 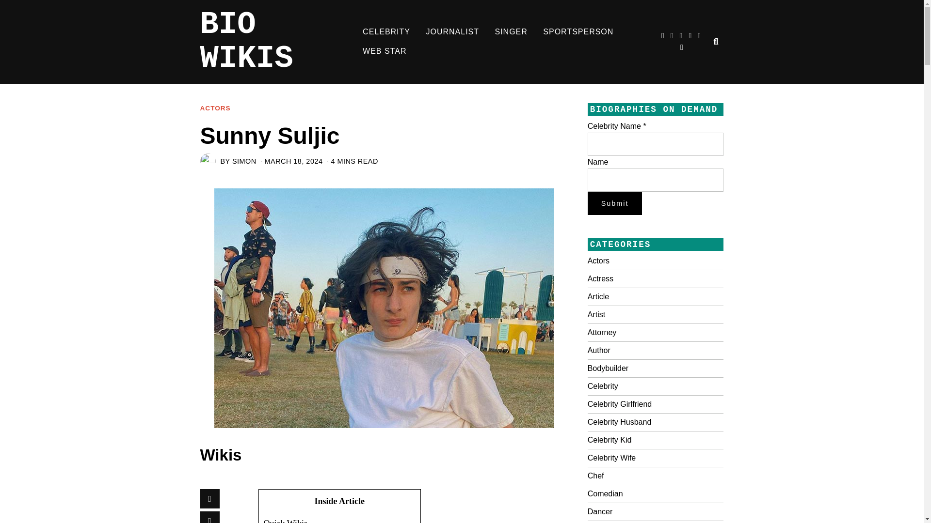 What do you see at coordinates (286, 521) in the screenshot?
I see `Quick Wikis` at bounding box center [286, 521].